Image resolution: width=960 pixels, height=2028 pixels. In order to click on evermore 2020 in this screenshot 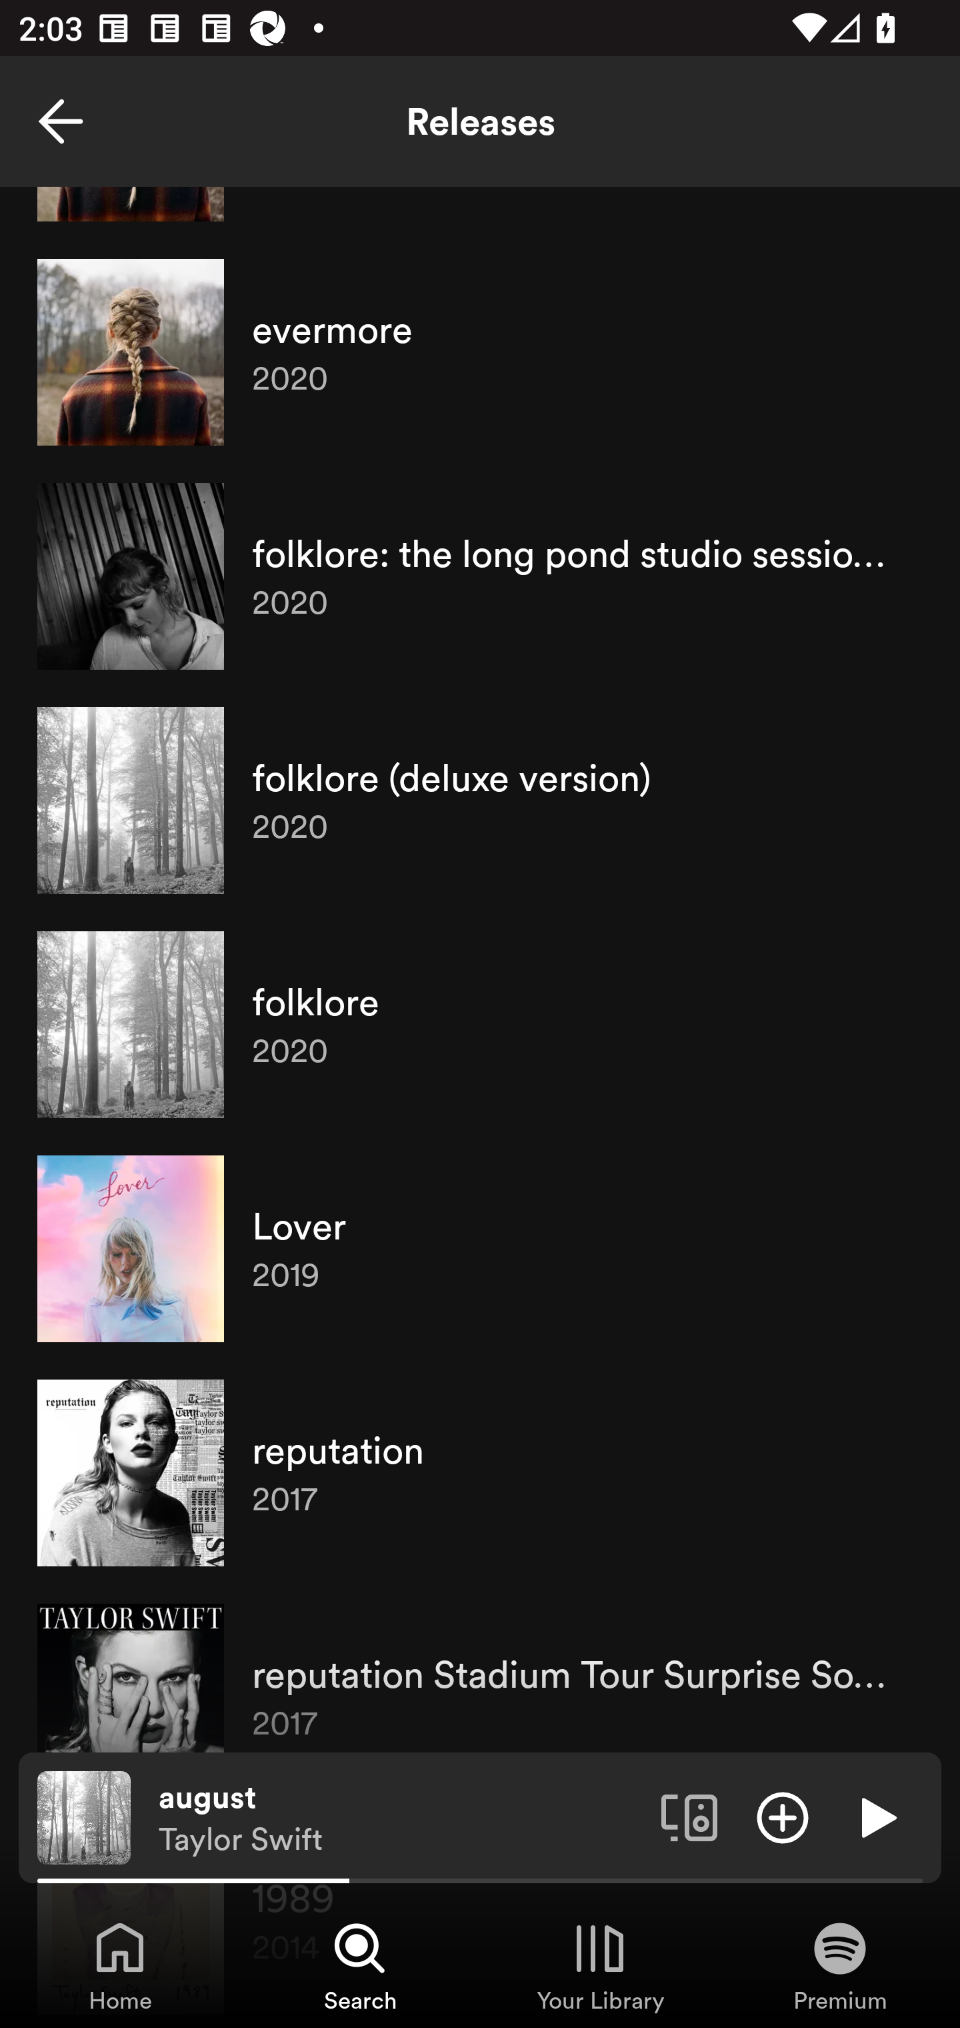, I will do `click(480, 352)`.